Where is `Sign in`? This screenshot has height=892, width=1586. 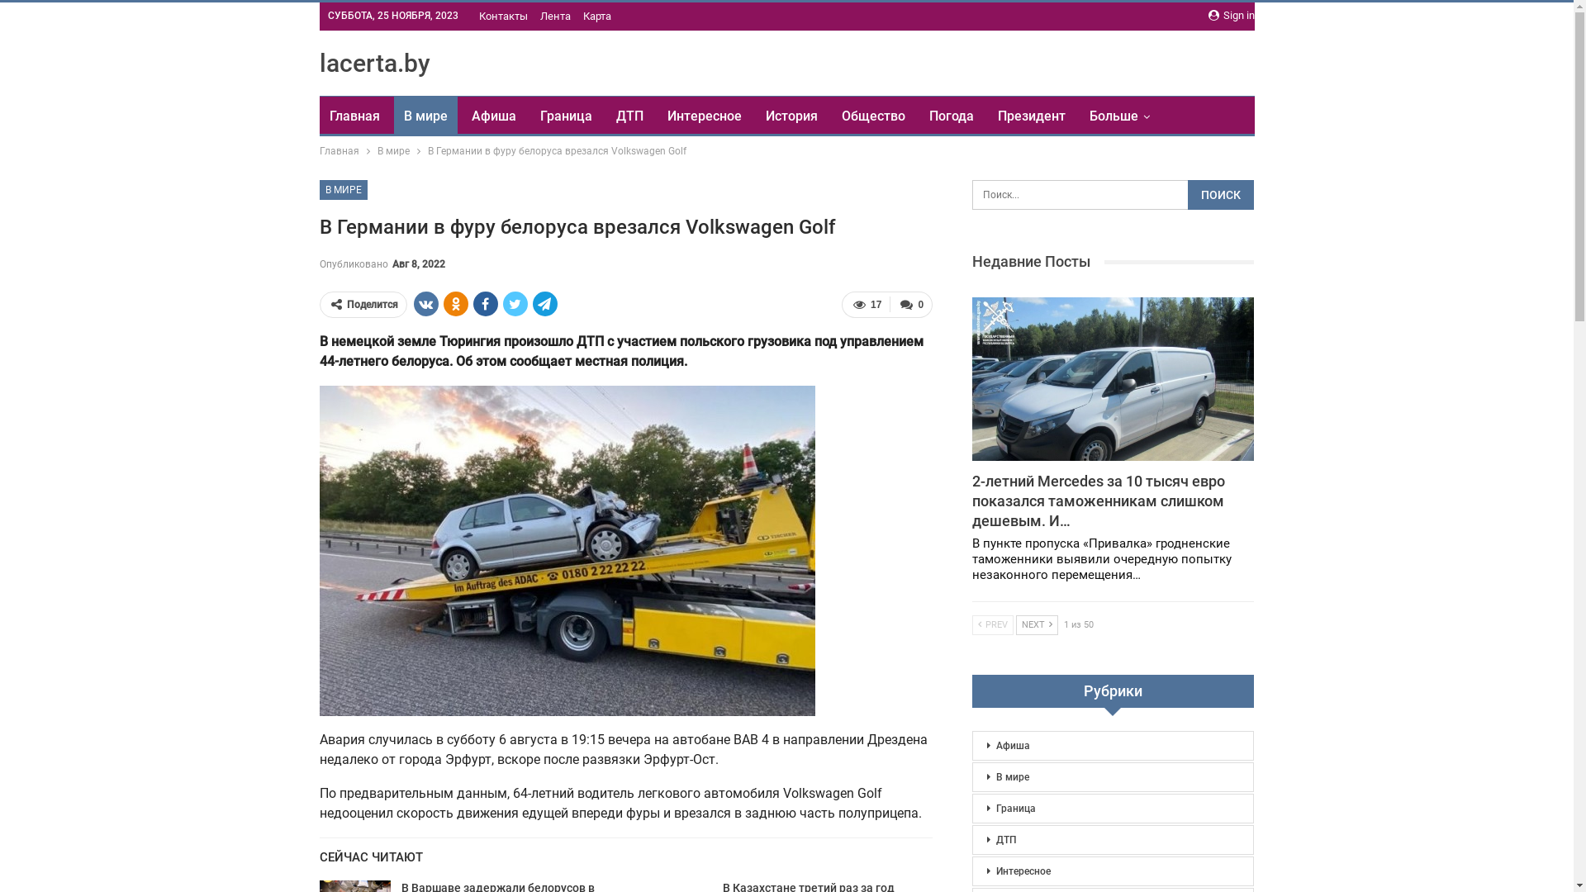 Sign in is located at coordinates (1231, 16).